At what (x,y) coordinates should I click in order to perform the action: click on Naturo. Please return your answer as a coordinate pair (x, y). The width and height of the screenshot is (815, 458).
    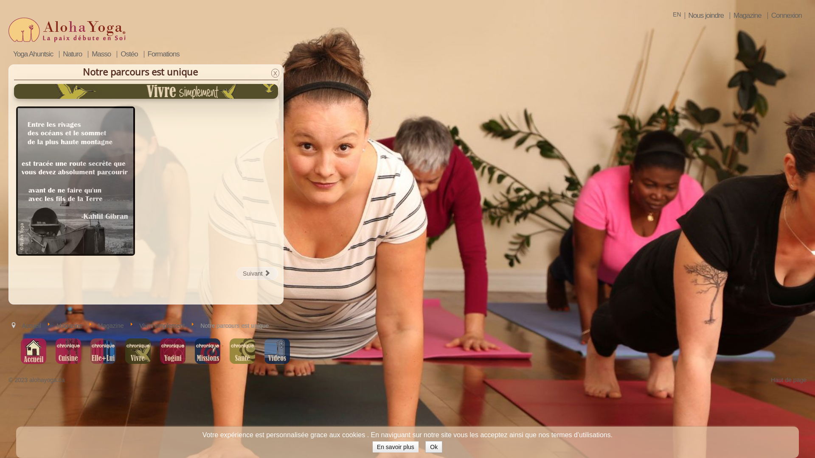
    Looking at the image, I should click on (72, 54).